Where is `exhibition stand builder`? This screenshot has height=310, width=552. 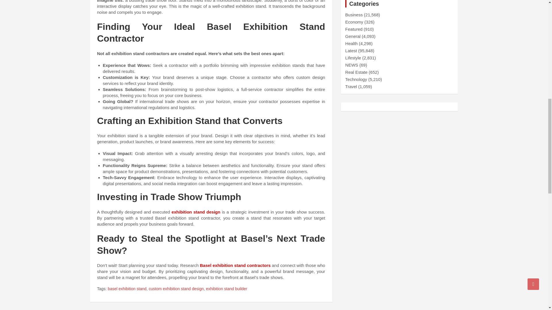
exhibition stand builder is located at coordinates (227, 289).